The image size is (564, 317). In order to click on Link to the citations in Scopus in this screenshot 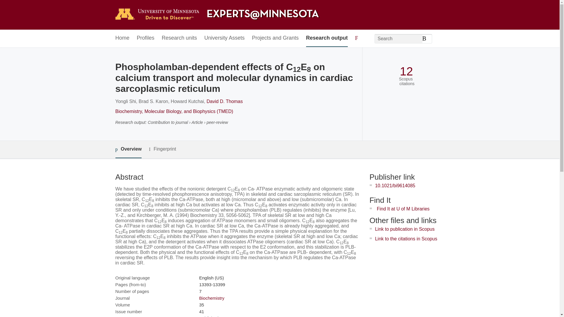, I will do `click(406, 238)`.